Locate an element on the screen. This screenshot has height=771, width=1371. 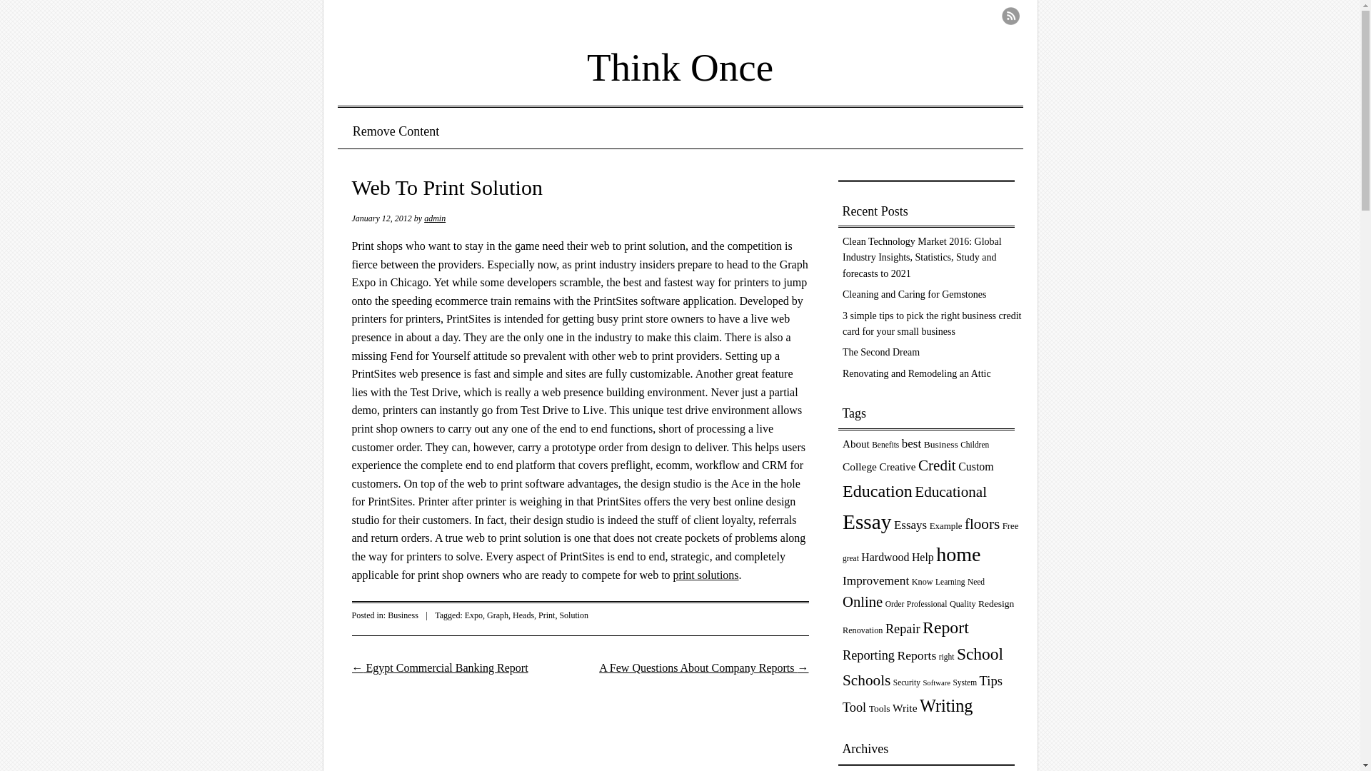
best is located at coordinates (911, 443).